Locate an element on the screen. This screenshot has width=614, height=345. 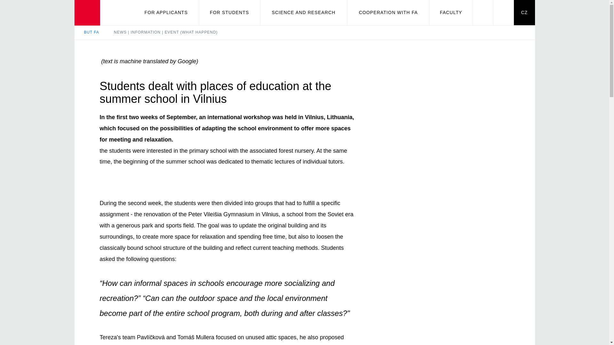
SCIENCE AND RESEARCH is located at coordinates (304, 12).